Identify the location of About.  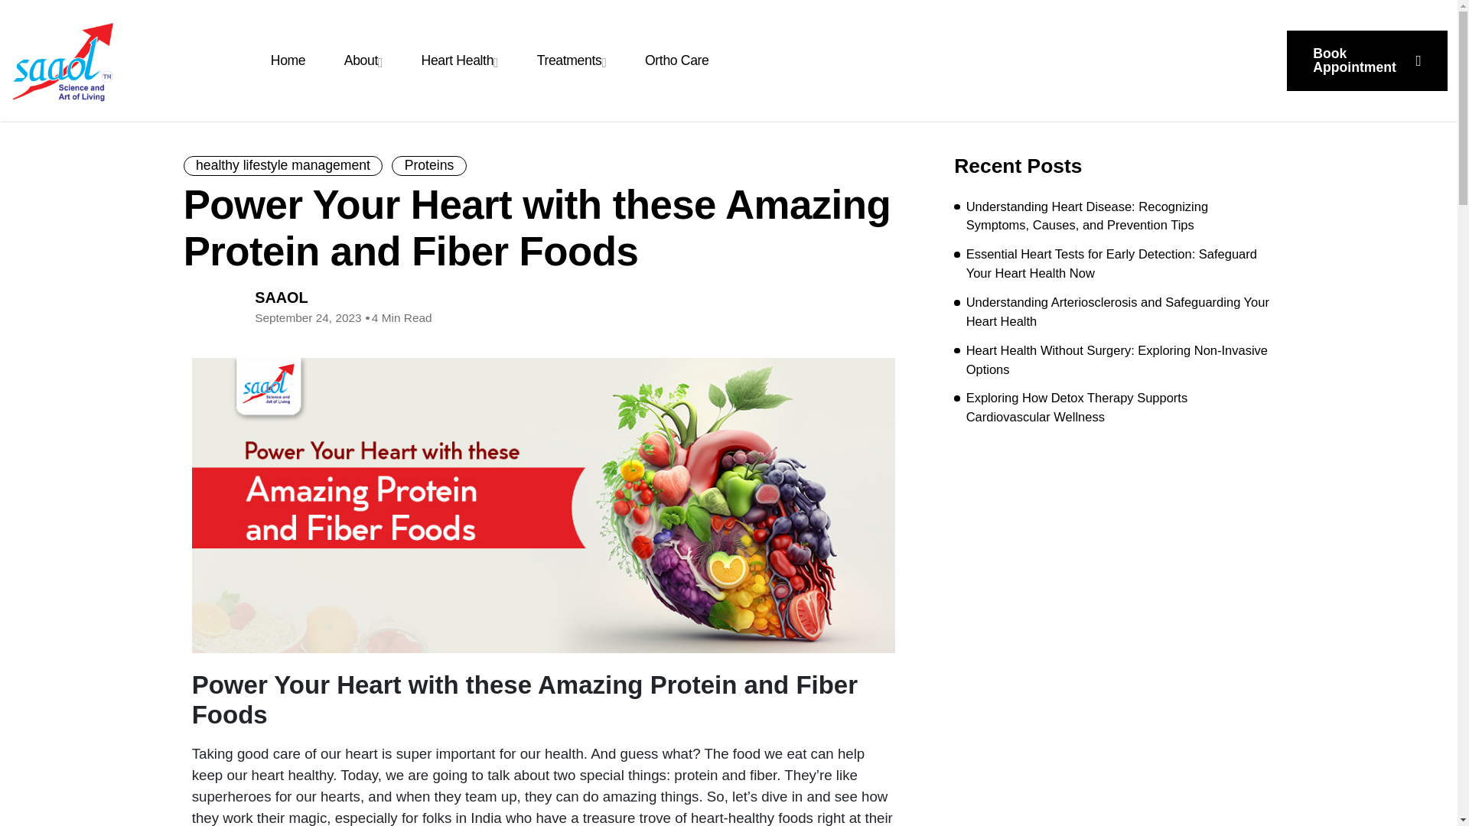
(331, 55).